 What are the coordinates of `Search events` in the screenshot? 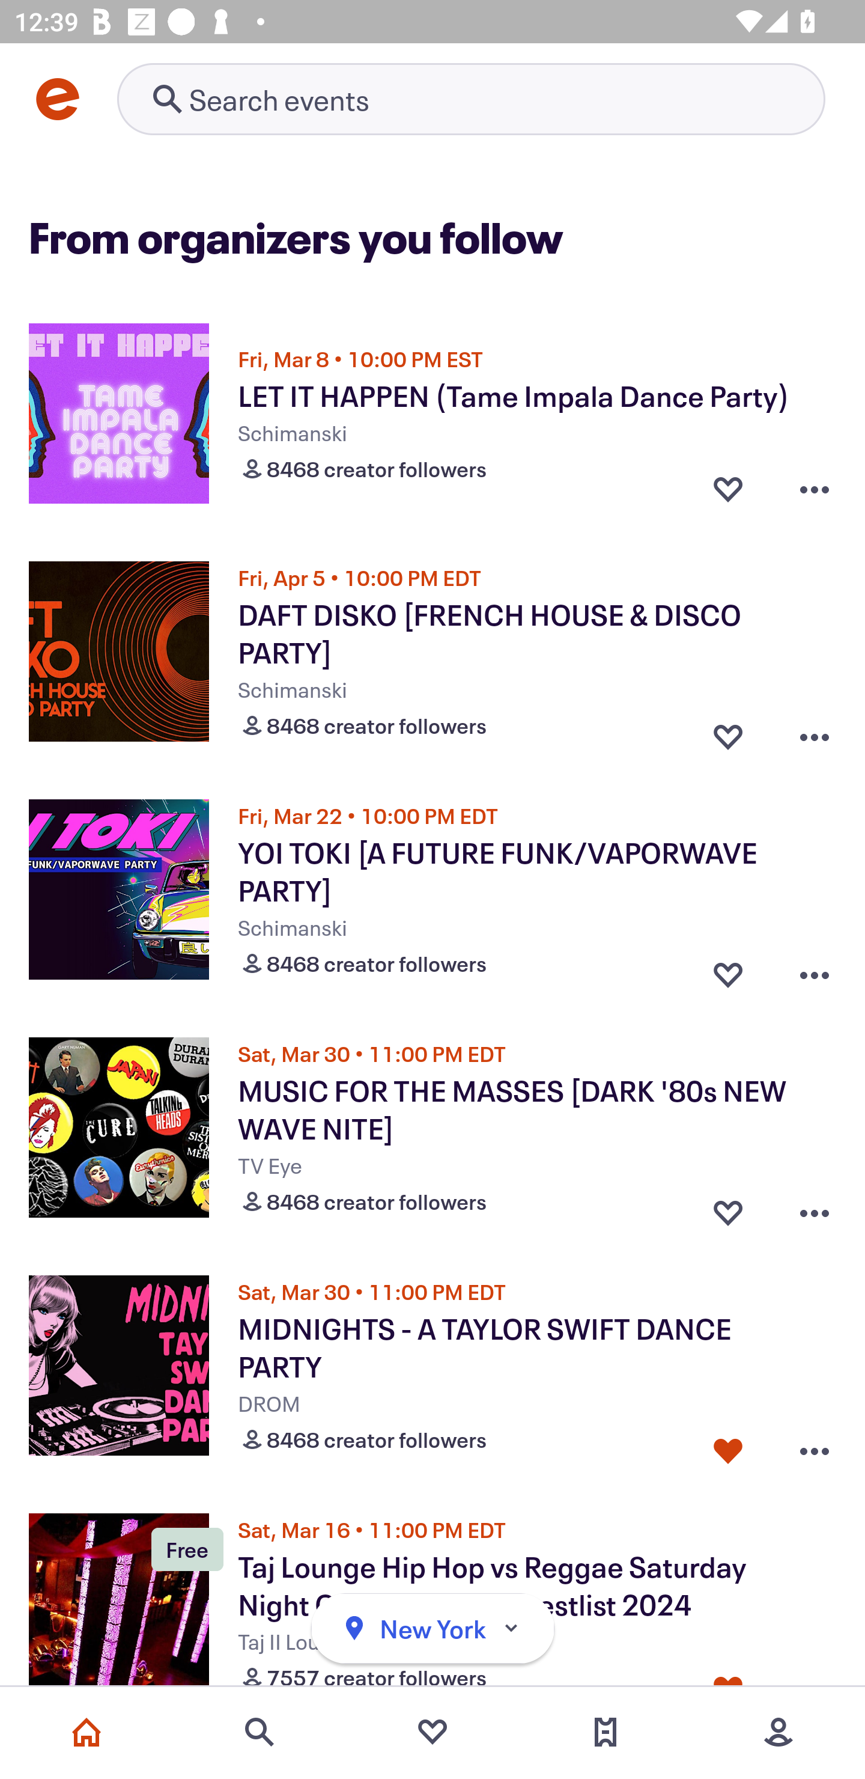 It's located at (259, 1732).